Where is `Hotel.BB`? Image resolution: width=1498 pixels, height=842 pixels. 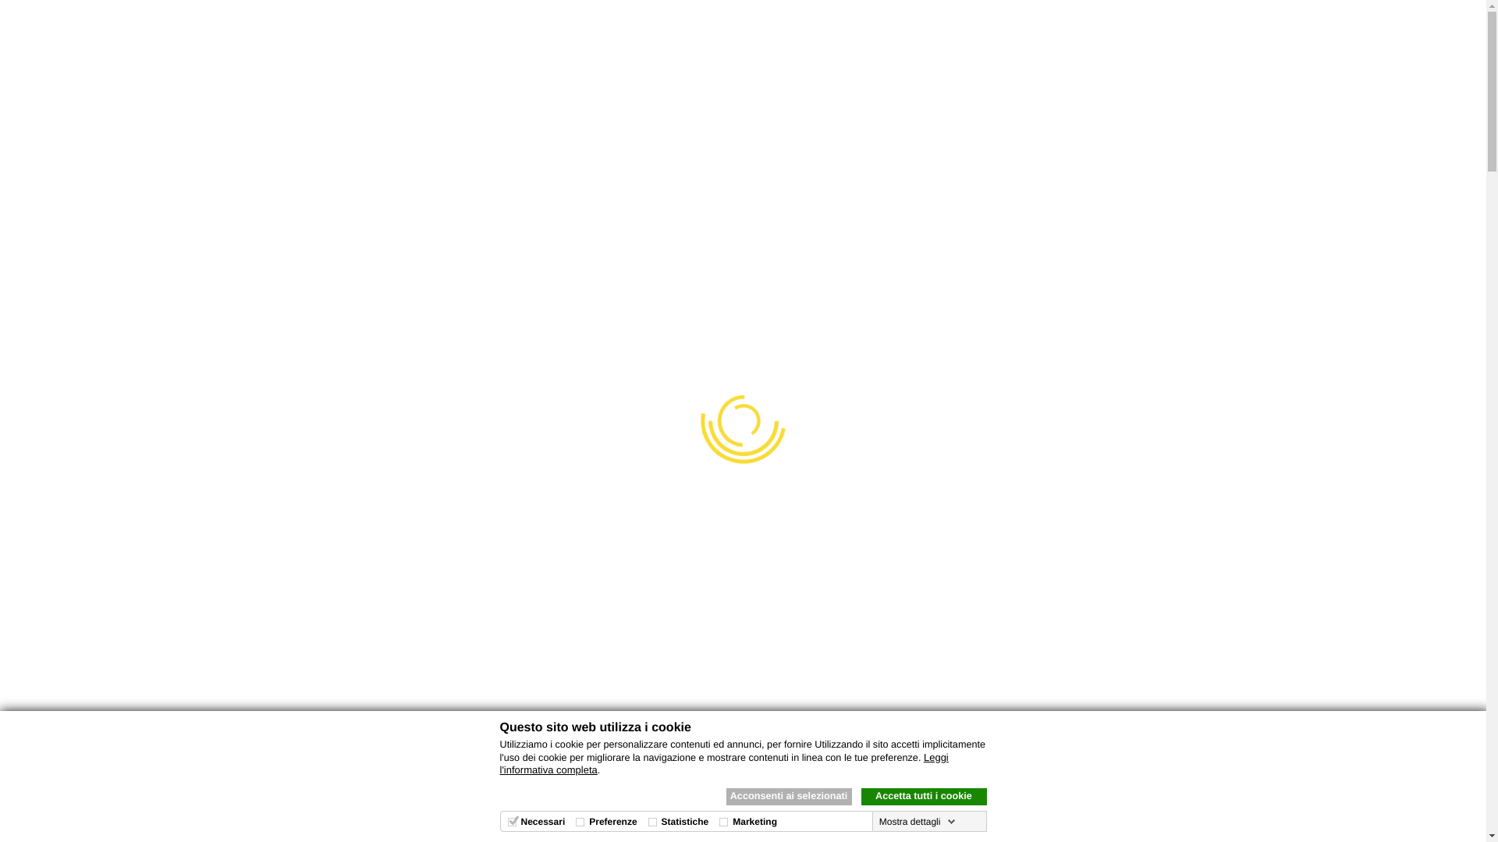 Hotel.BB is located at coordinates (744, 74).